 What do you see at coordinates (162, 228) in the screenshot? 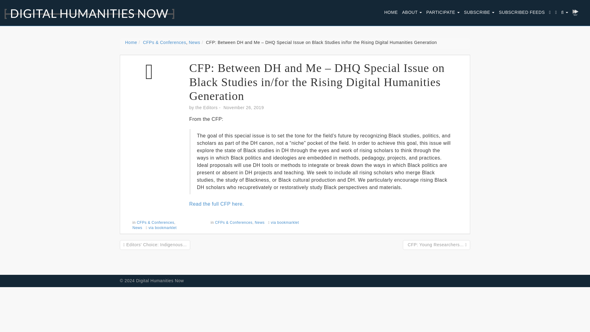
I see `via bookmarklet` at bounding box center [162, 228].